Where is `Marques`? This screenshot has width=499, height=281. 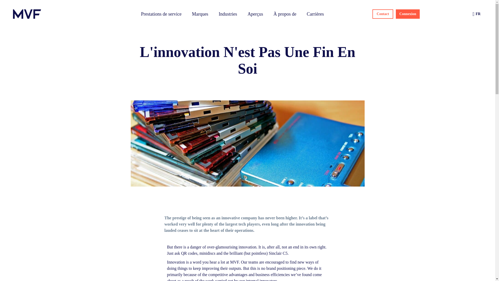
Marques is located at coordinates (200, 14).